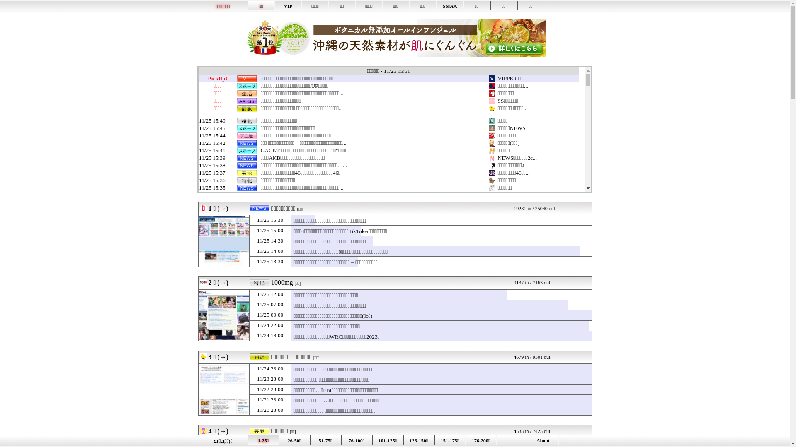 This screenshot has height=447, width=796. Describe the element at coordinates (543, 440) in the screenshot. I see `About` at that location.